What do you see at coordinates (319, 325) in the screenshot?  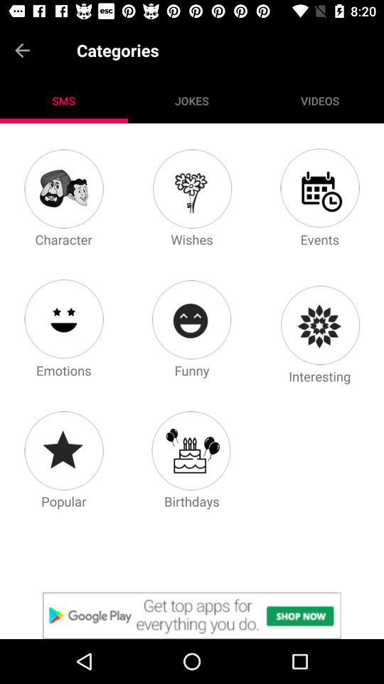 I see `find interesting icon` at bounding box center [319, 325].